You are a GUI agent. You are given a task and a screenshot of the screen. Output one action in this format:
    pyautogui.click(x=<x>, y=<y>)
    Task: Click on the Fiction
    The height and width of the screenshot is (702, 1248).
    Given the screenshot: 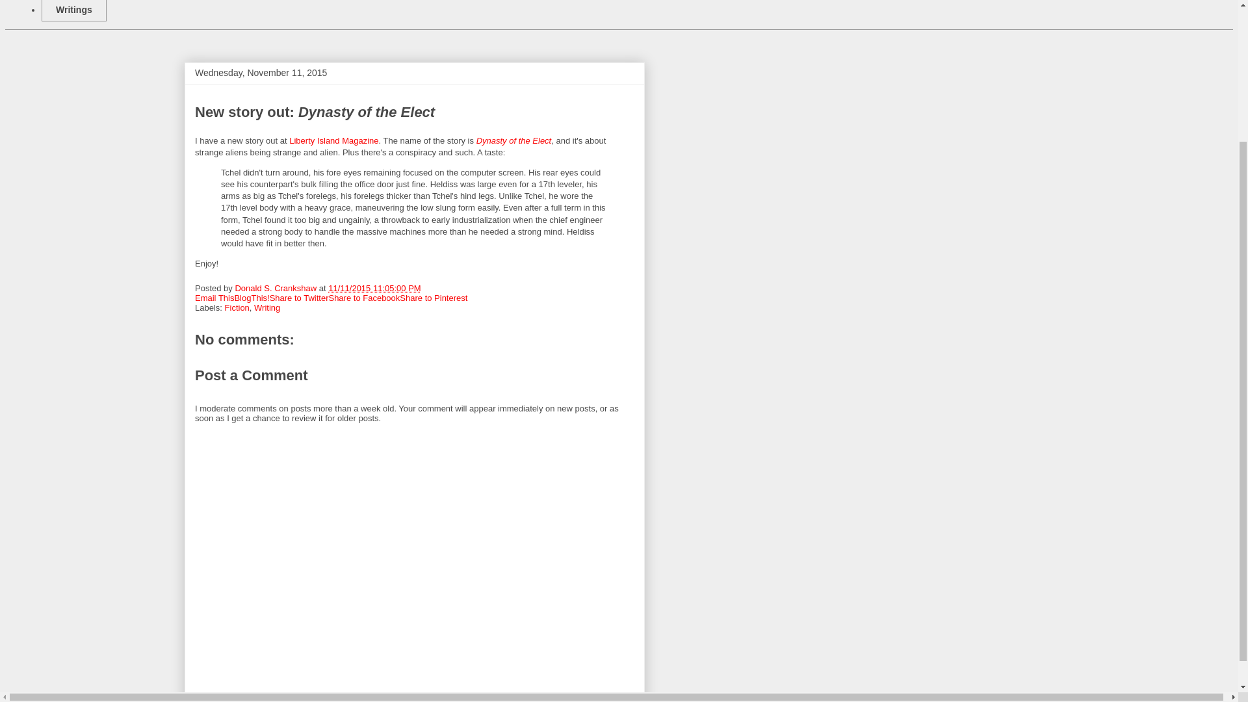 What is the action you would take?
    pyautogui.click(x=237, y=307)
    